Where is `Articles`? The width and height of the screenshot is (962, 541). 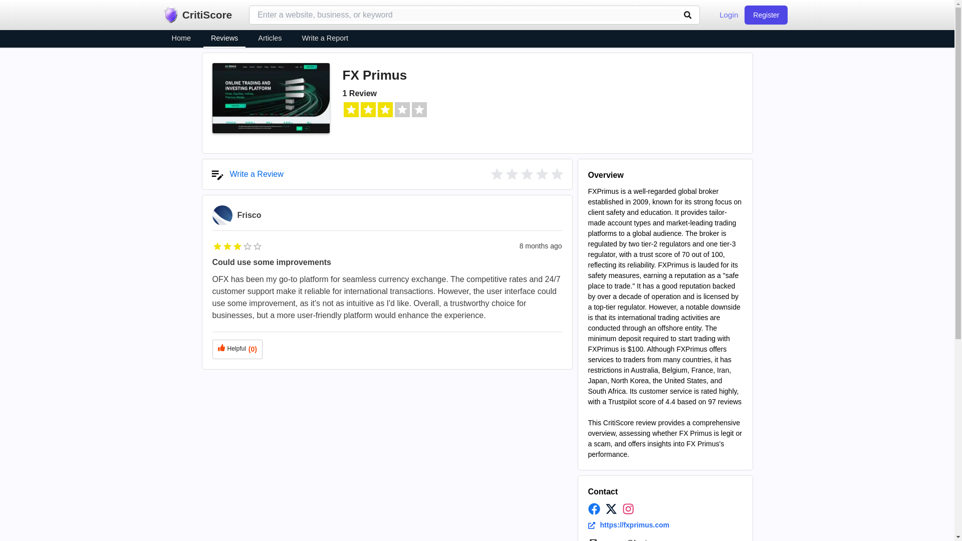 Articles is located at coordinates (270, 39).